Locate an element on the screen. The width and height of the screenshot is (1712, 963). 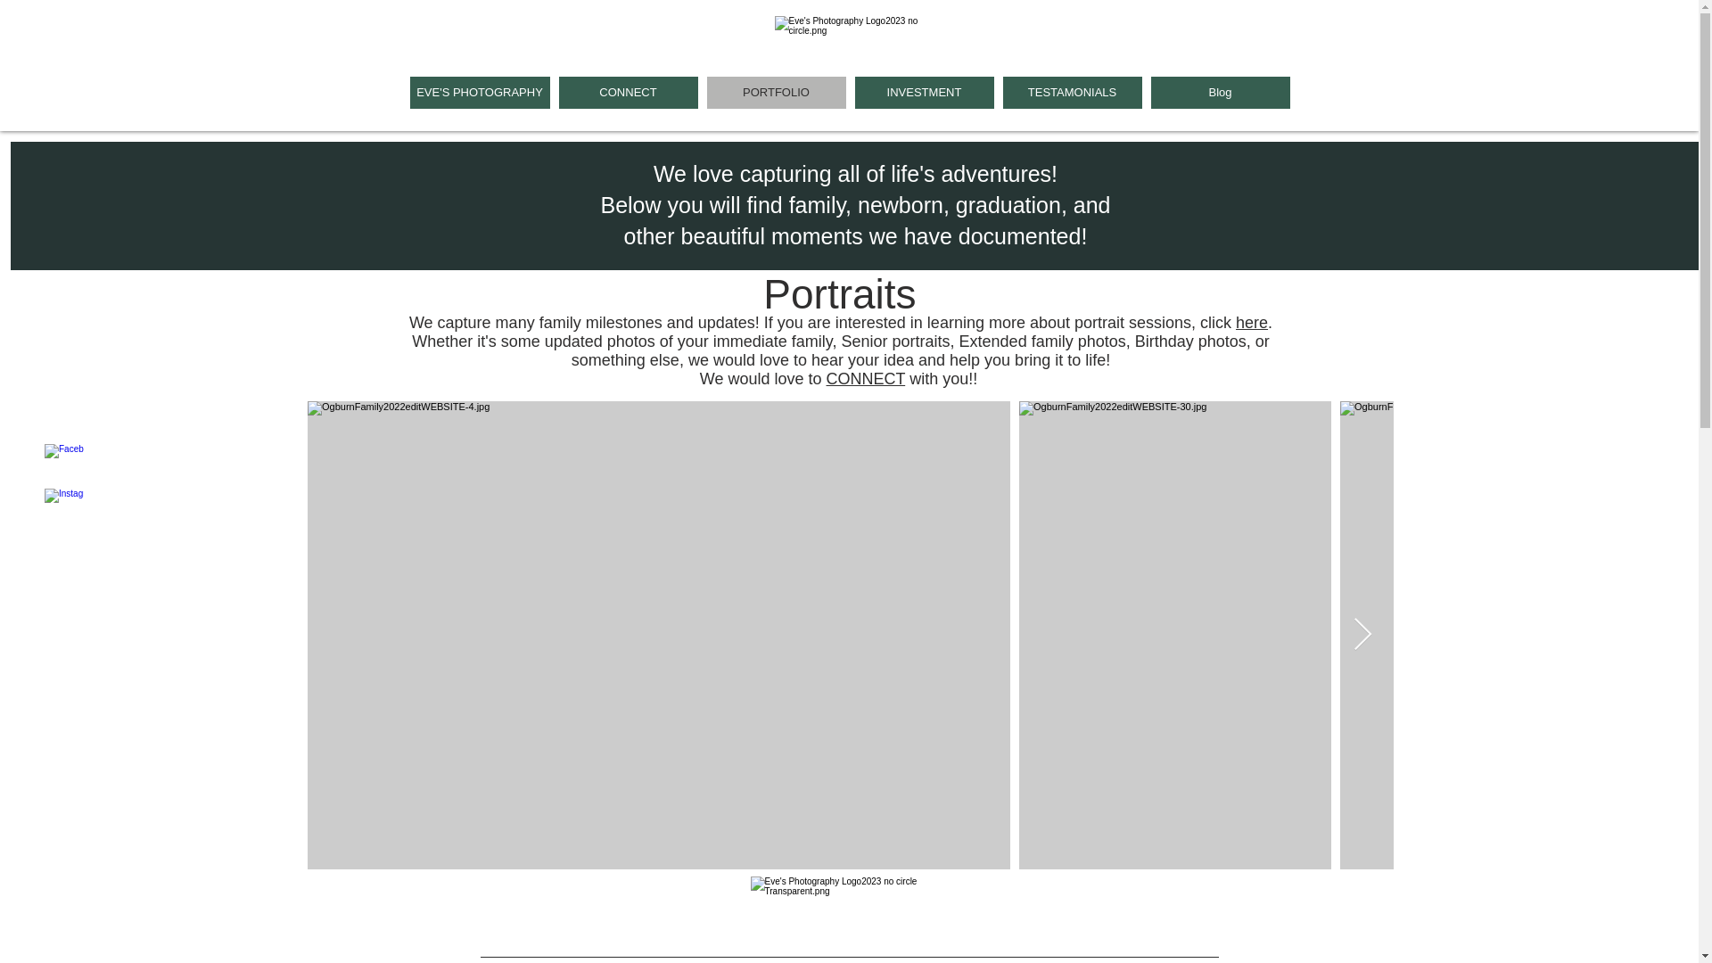
Blog is located at coordinates (1220, 93).